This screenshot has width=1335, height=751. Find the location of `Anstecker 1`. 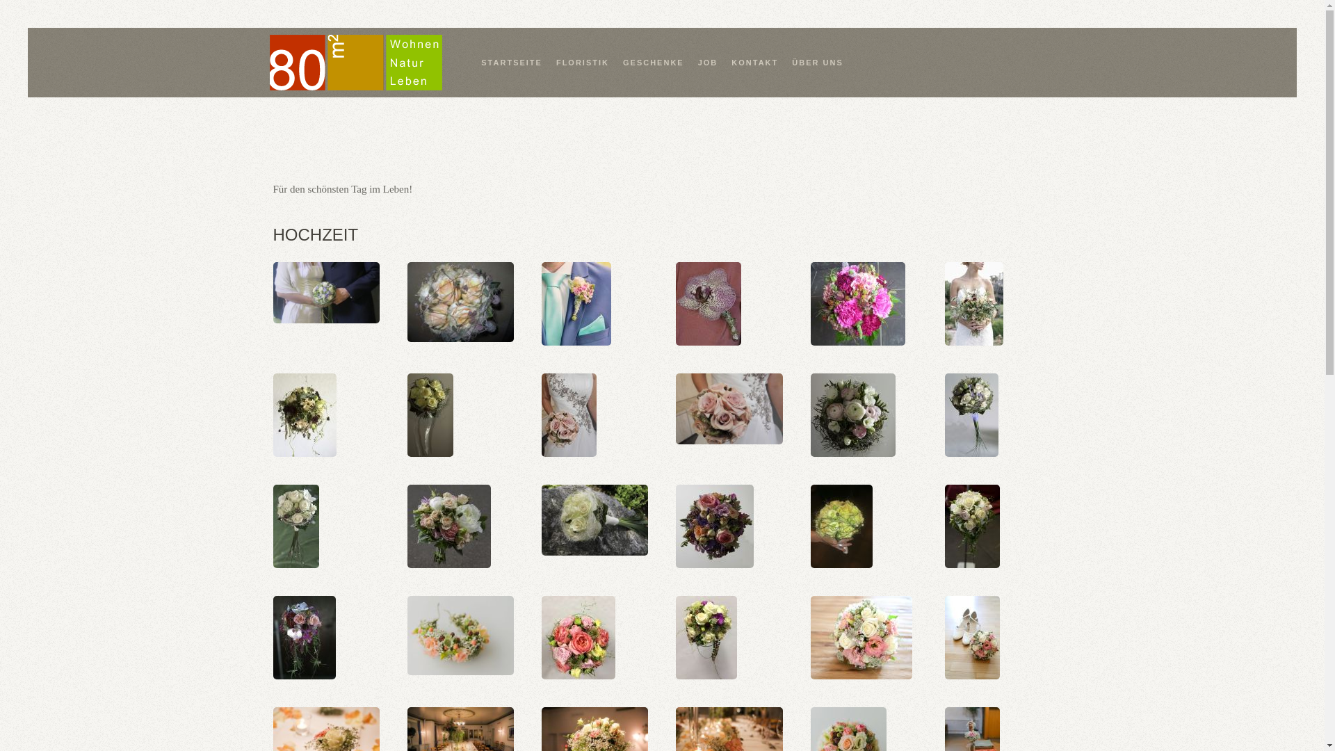

Anstecker 1 is located at coordinates (576, 304).